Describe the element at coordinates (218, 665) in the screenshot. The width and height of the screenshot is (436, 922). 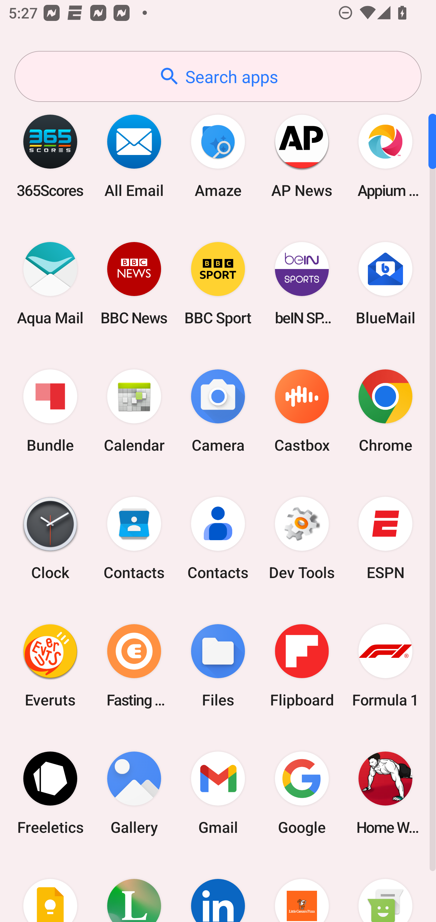
I see `Files` at that location.